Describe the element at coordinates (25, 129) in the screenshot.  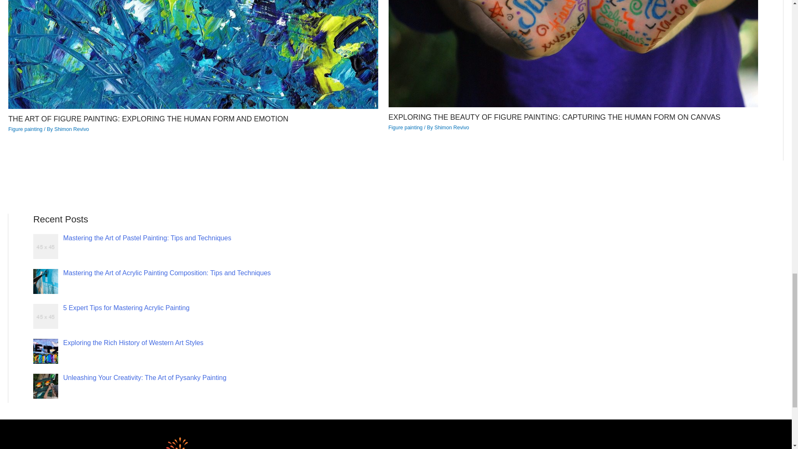
I see `Figure painting` at that location.